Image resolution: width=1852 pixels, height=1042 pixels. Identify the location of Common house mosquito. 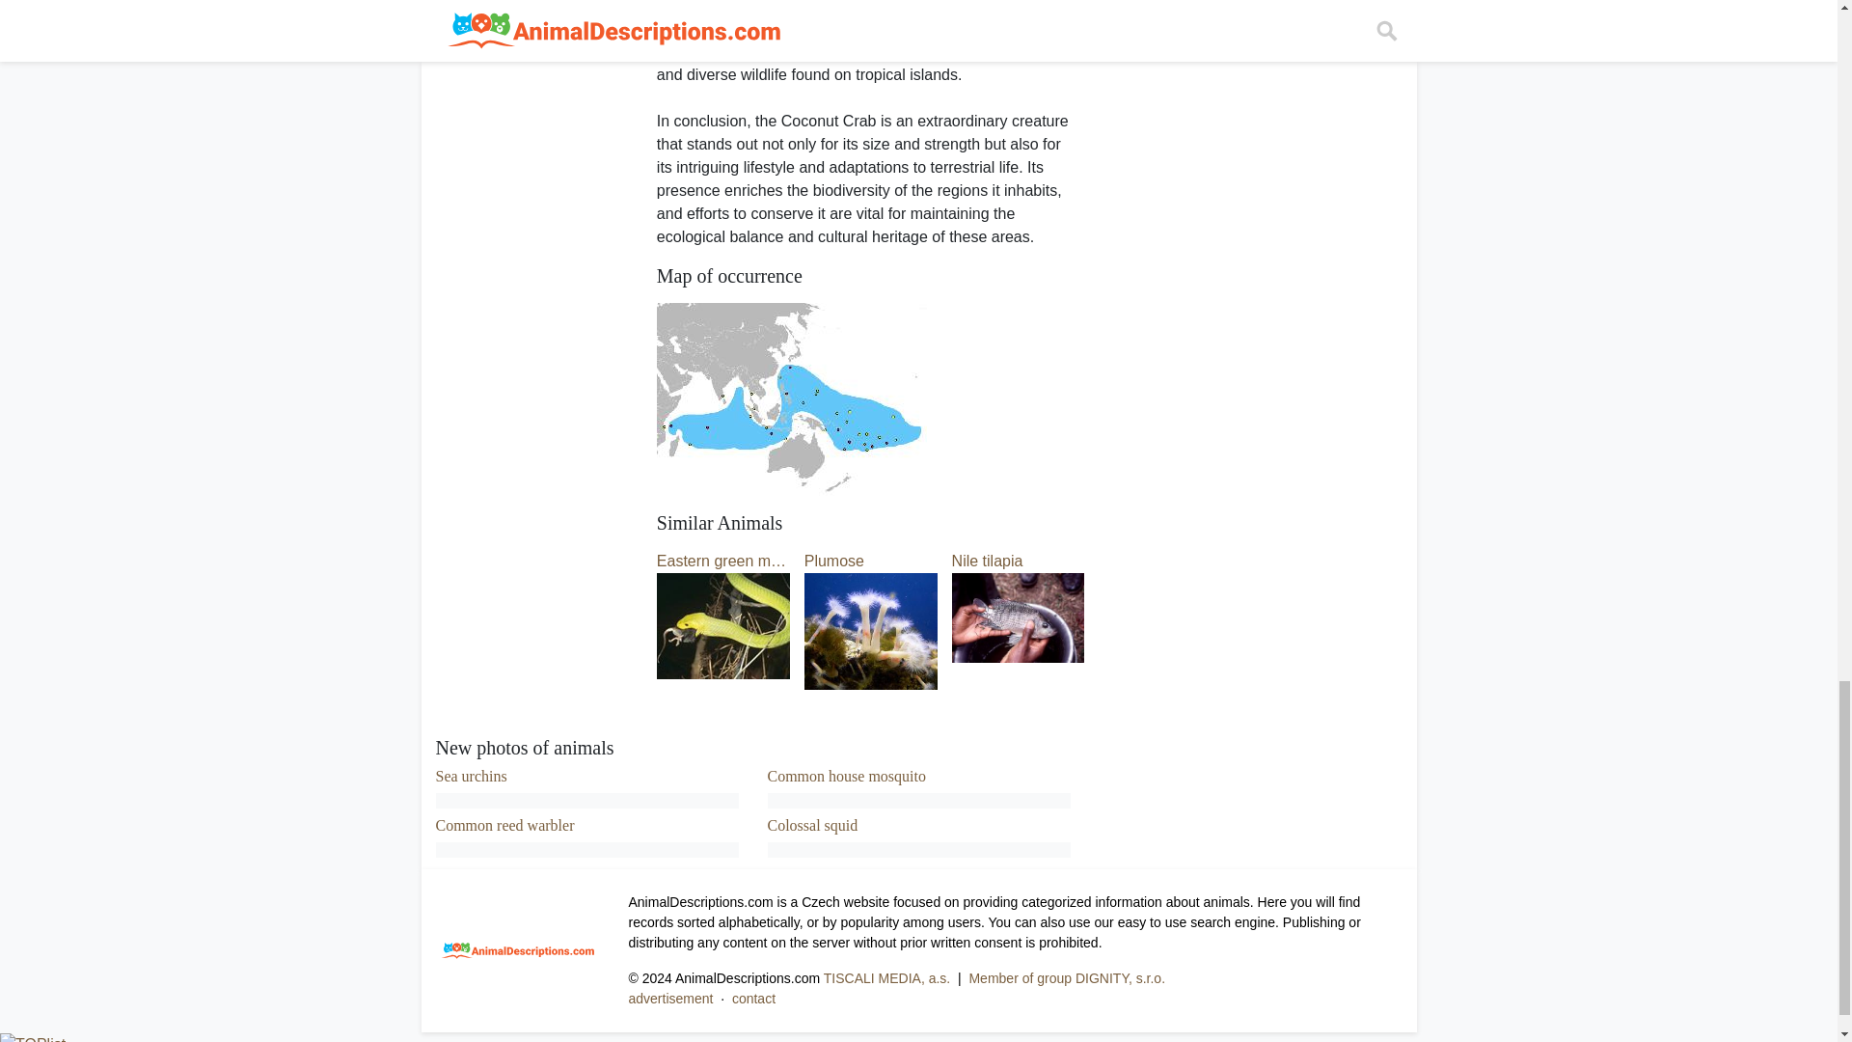
(847, 776).